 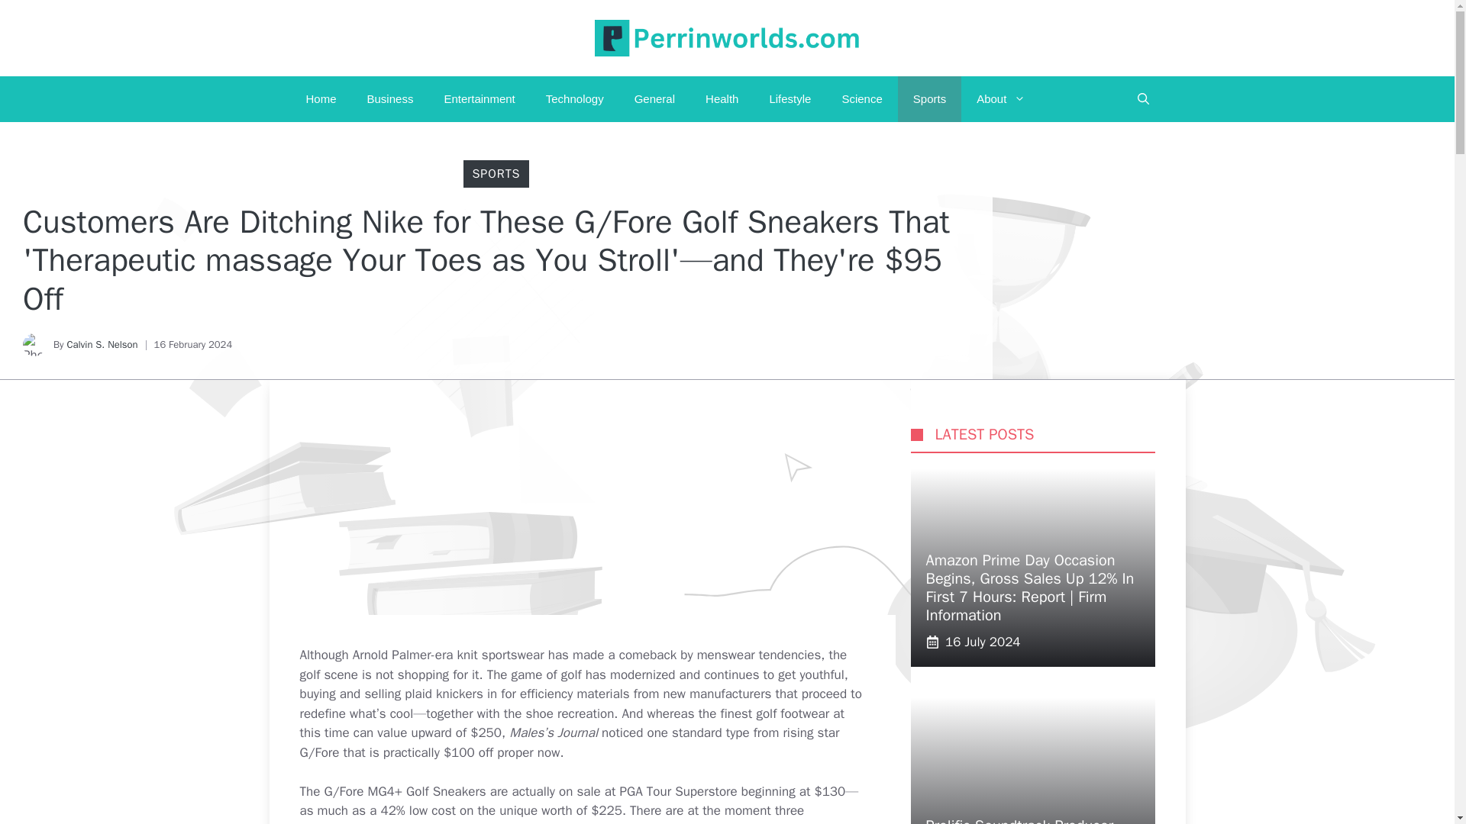 What do you see at coordinates (861, 99) in the screenshot?
I see `Science` at bounding box center [861, 99].